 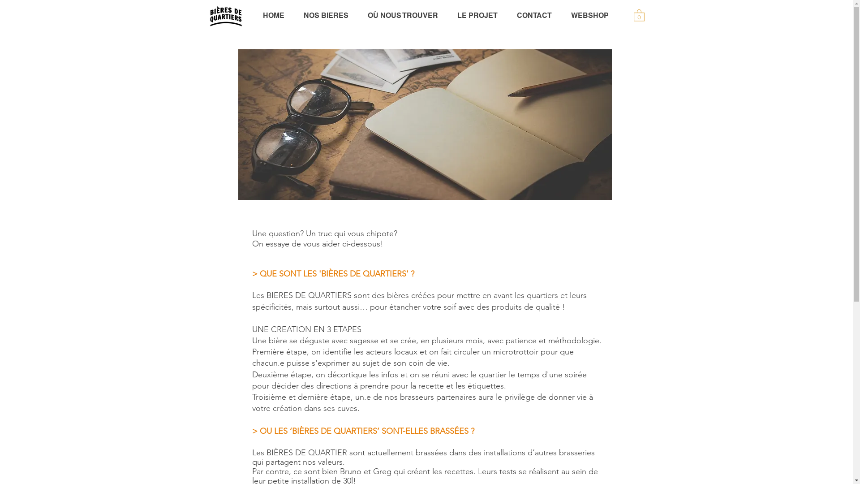 I want to click on CONTACT, so click(x=534, y=16).